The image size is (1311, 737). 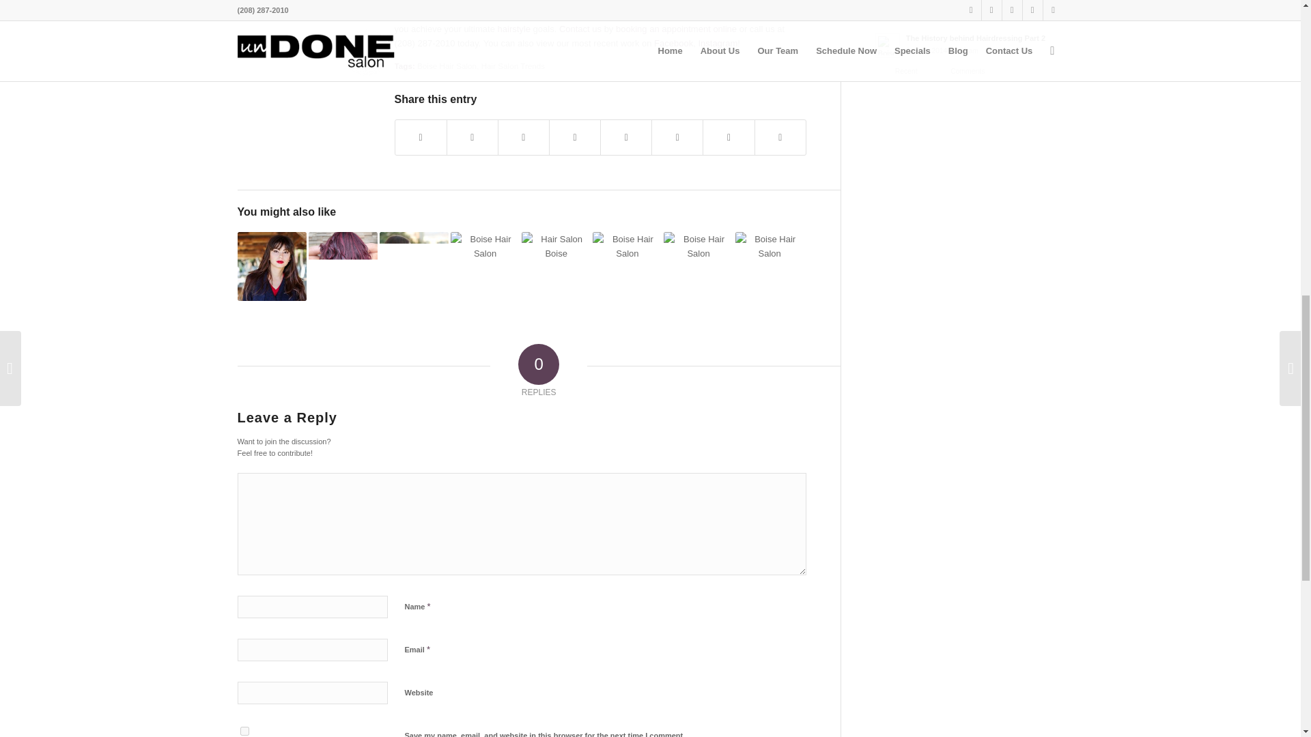 What do you see at coordinates (514, 29) in the screenshot?
I see `hairstyle` at bounding box center [514, 29].